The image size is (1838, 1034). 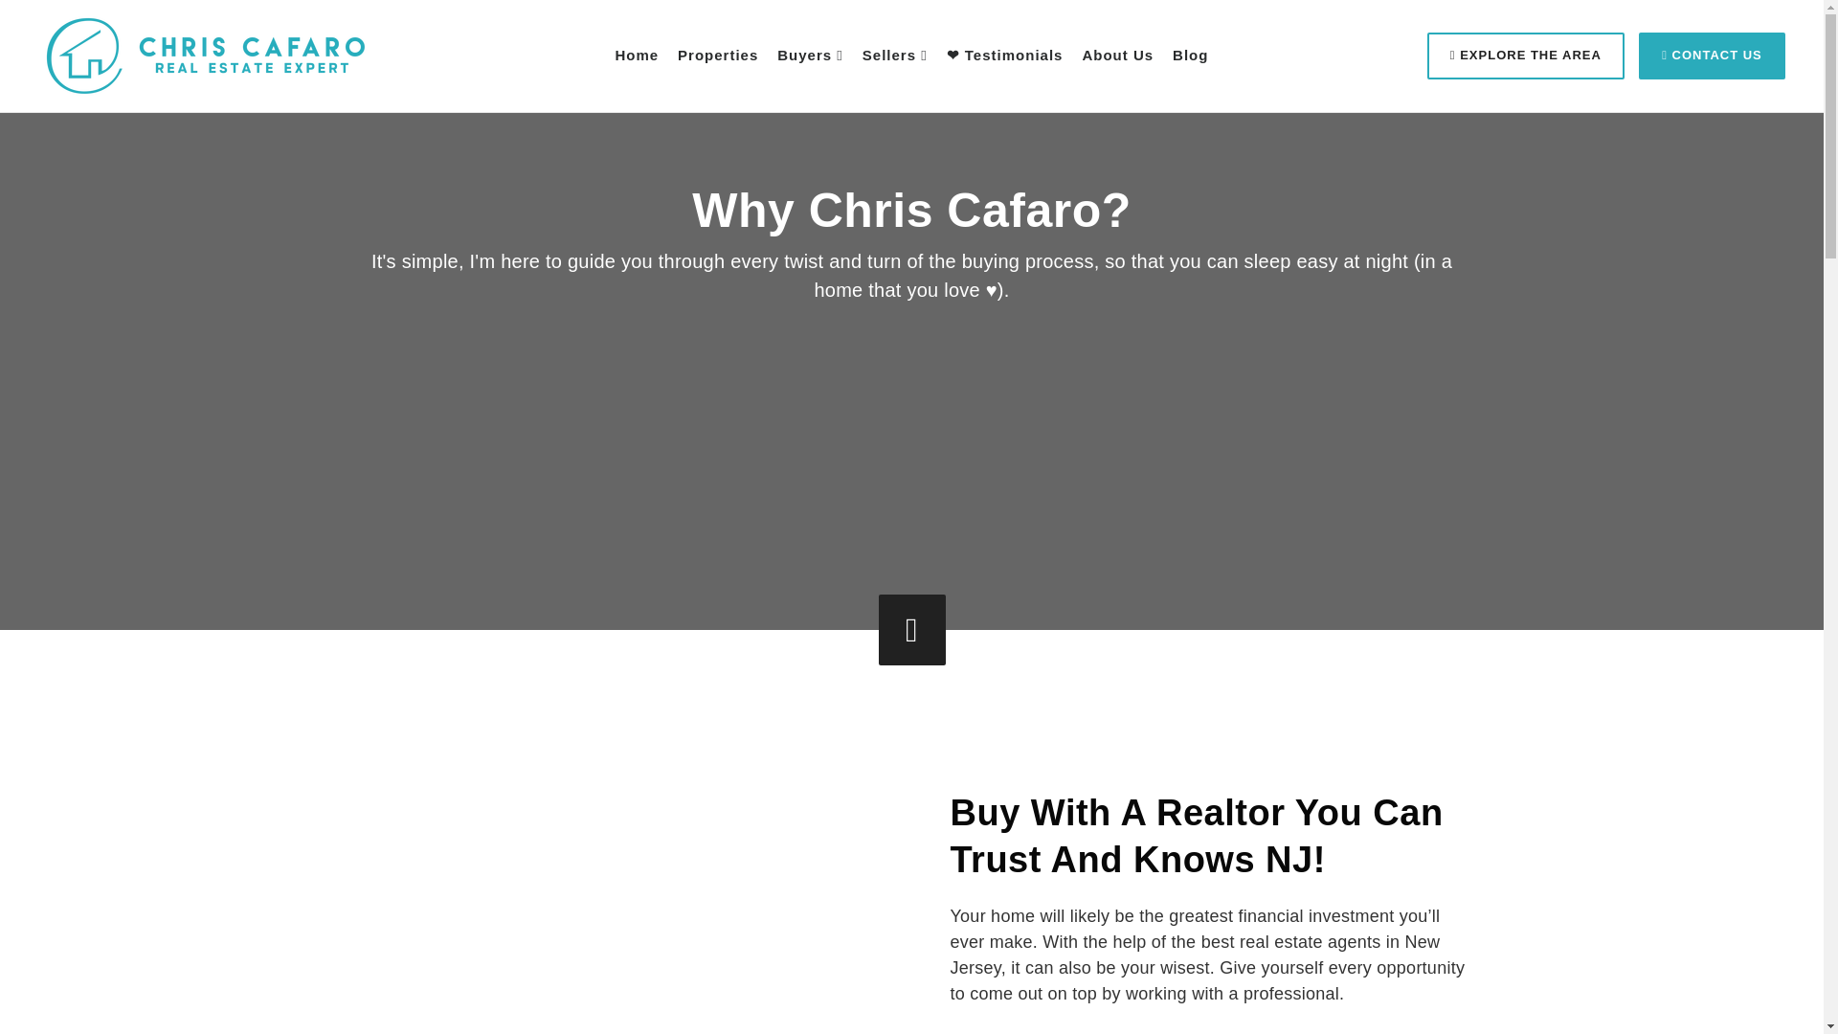 I want to click on Sellers, so click(x=894, y=56).